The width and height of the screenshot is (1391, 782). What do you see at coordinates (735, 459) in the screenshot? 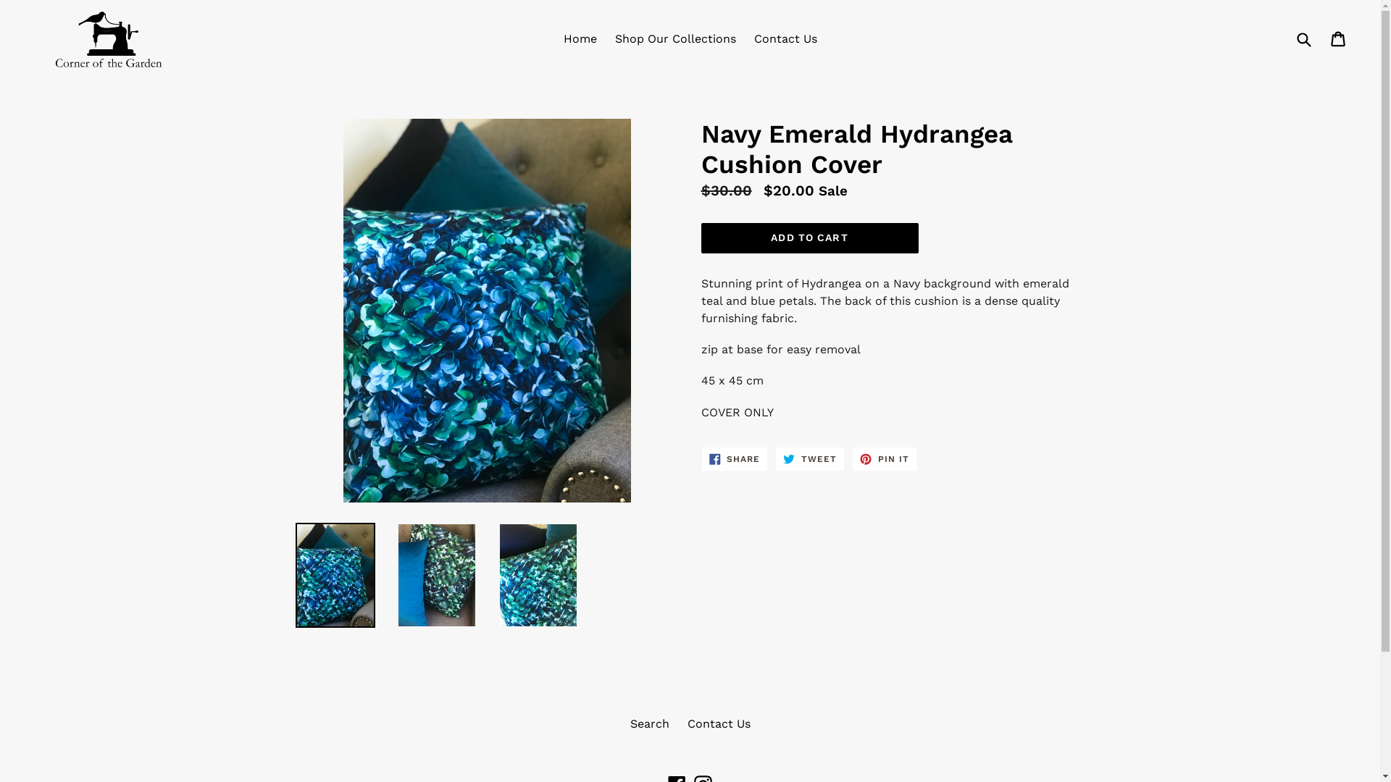
I see `SHARE
SHARE ON FACEBOOK` at bounding box center [735, 459].